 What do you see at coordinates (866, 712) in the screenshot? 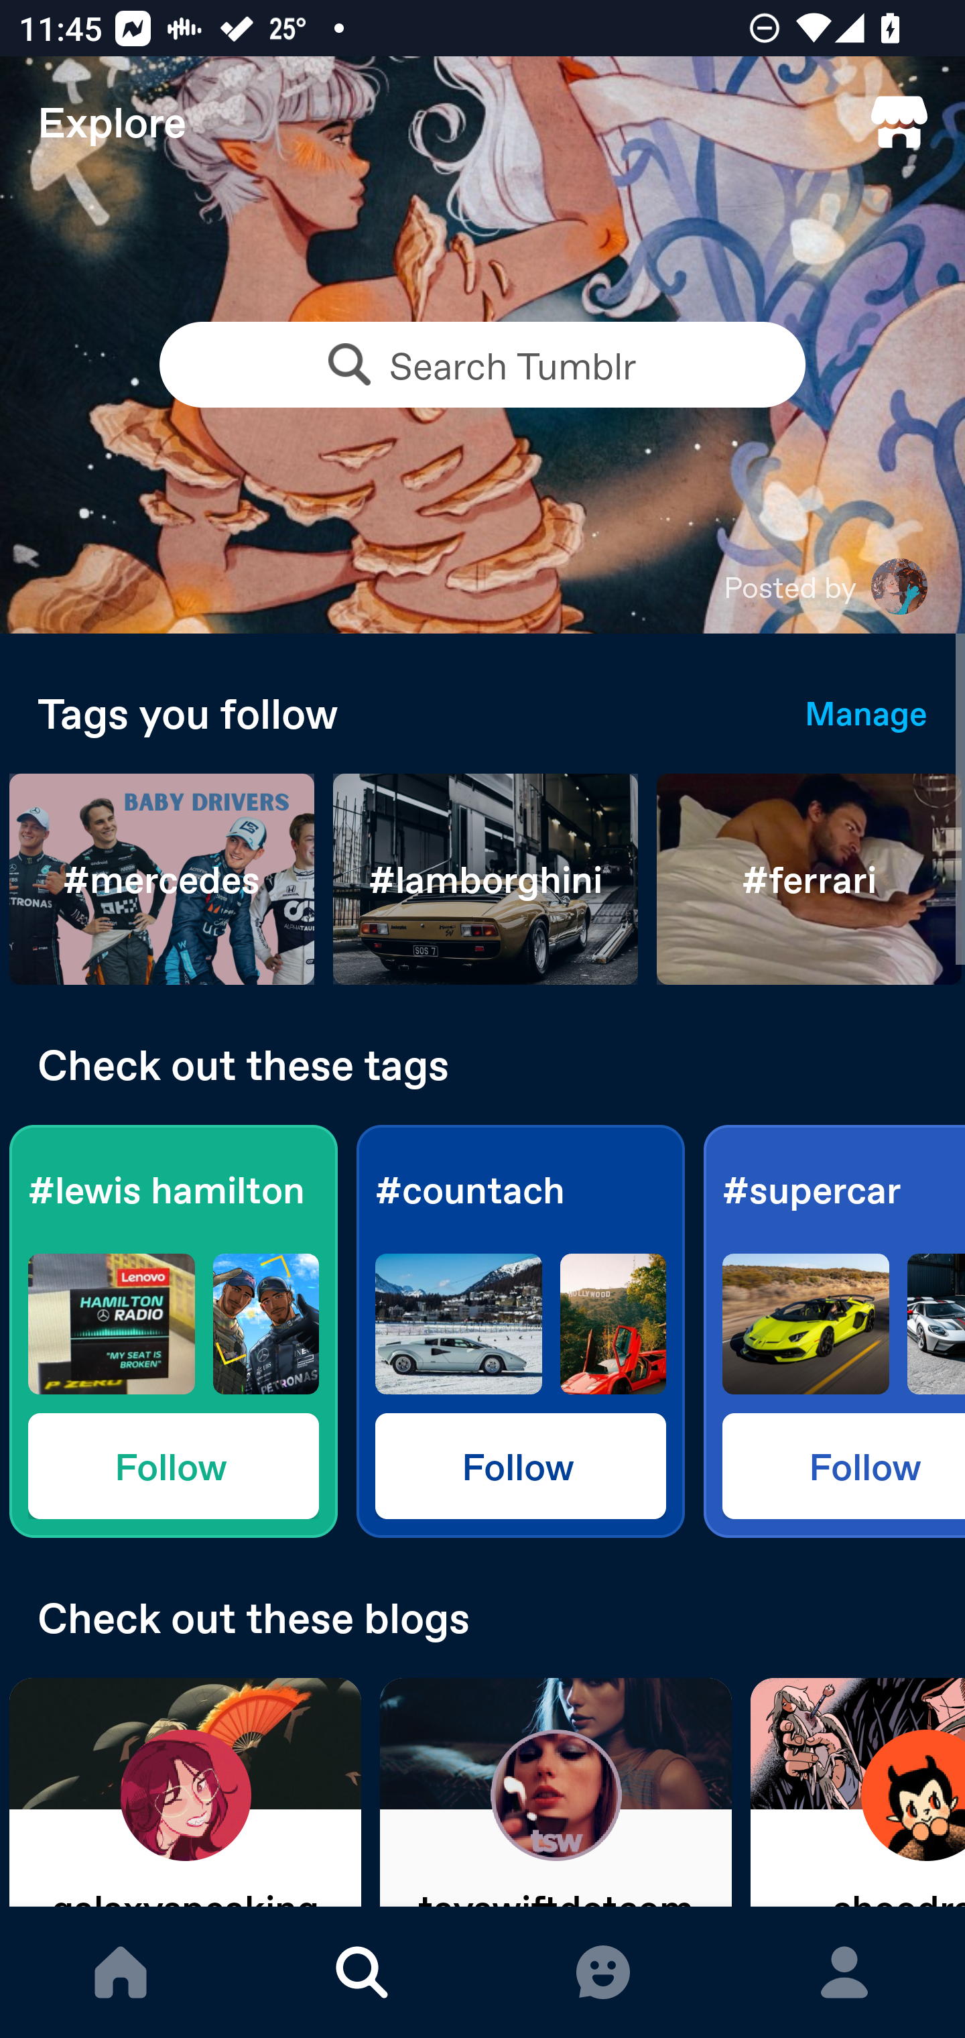
I see `Manage` at bounding box center [866, 712].